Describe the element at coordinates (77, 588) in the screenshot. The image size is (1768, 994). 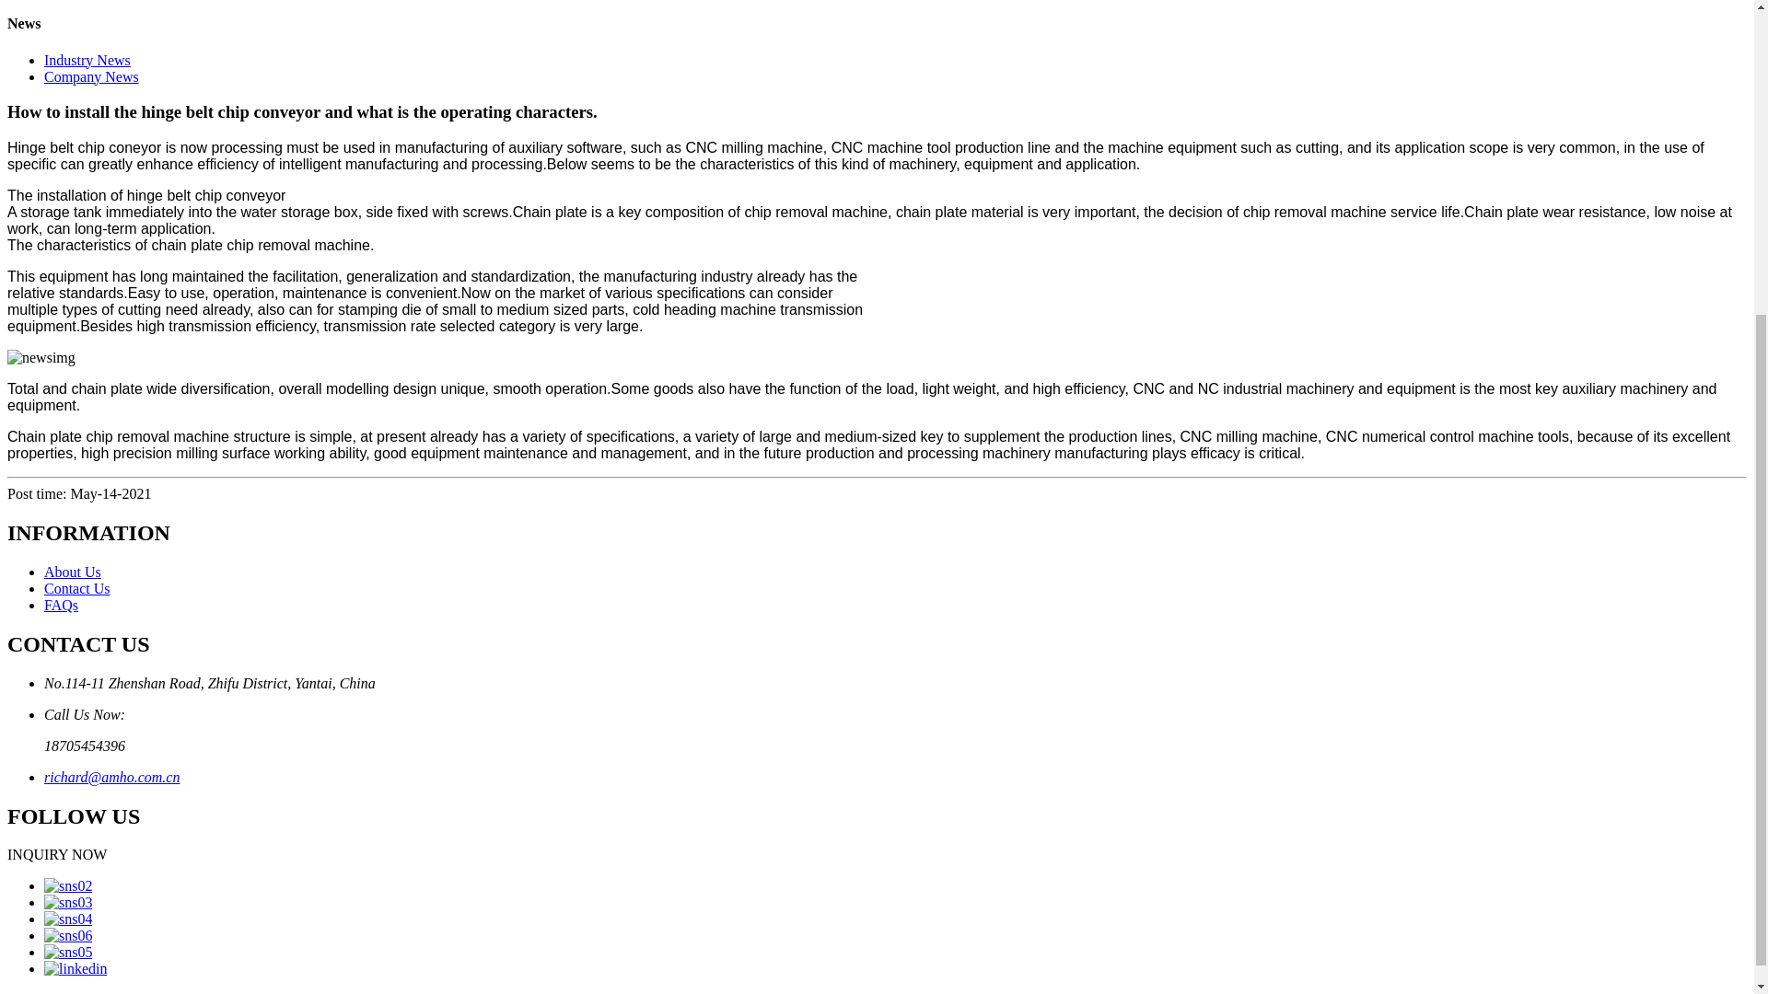
I see `Contact Us` at that location.